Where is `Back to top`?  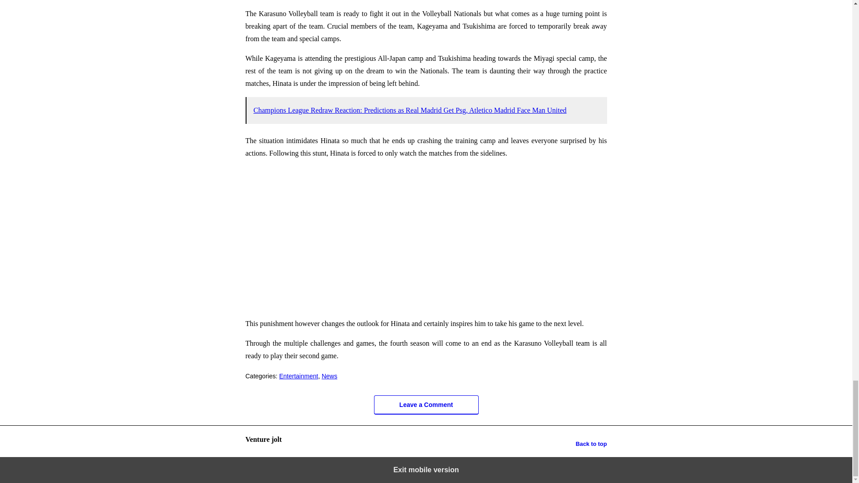
Back to top is located at coordinates (591, 444).